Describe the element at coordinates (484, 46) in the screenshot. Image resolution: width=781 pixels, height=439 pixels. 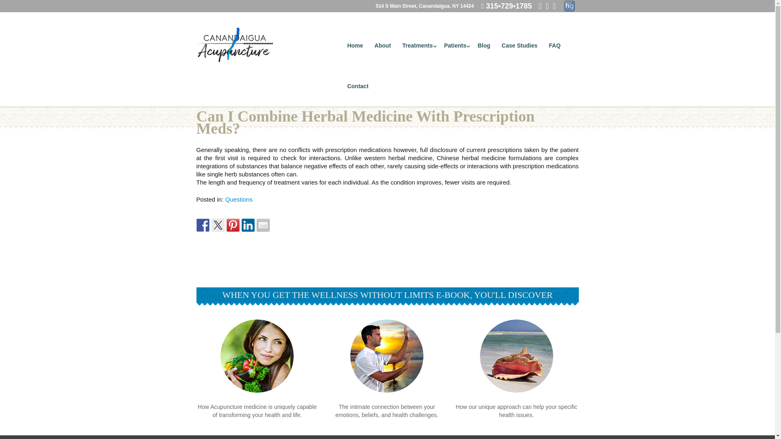
I see `Blog` at that location.